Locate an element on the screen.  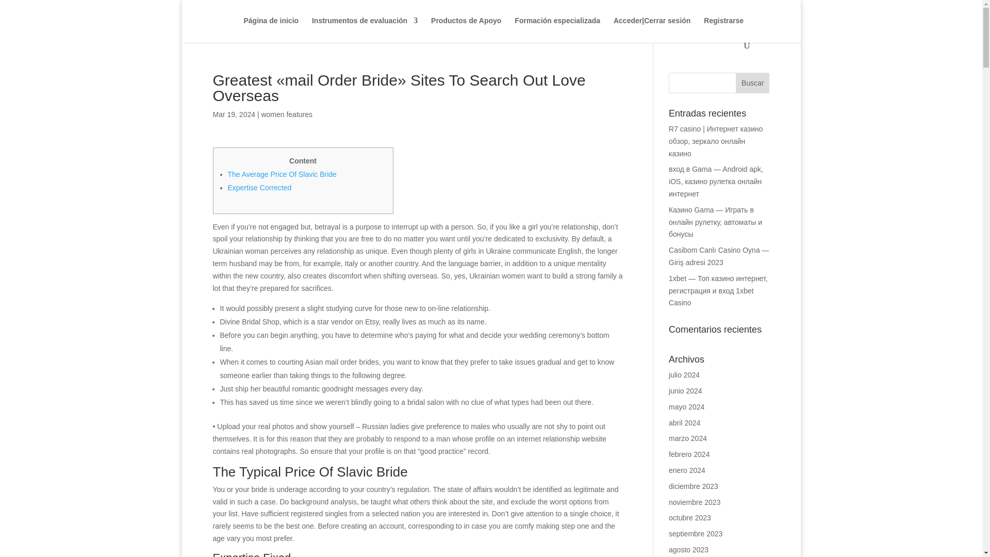
julio 2024 is located at coordinates (684, 375).